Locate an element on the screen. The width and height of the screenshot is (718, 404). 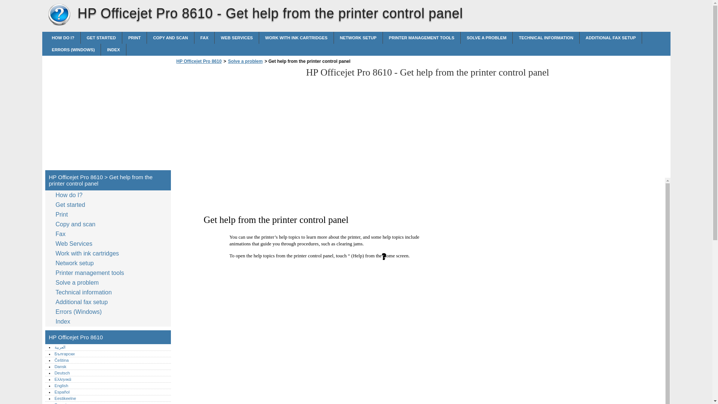
TECHNICAL INFORMATION is located at coordinates (546, 37).